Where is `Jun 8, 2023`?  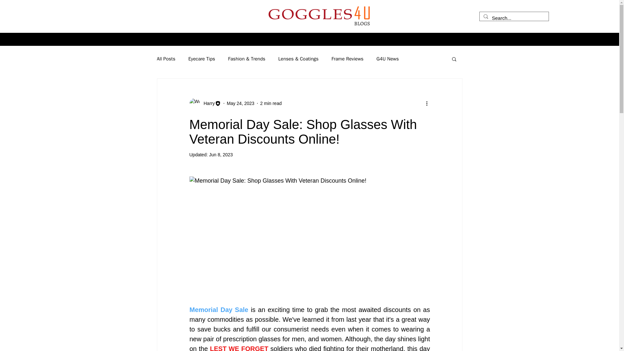 Jun 8, 2023 is located at coordinates (221, 154).